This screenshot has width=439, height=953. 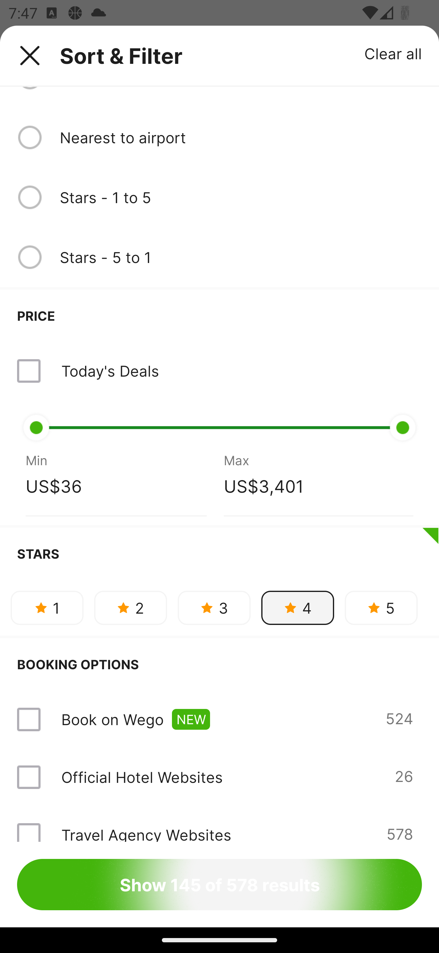 I want to click on Official Hotel Websites 26, so click(x=220, y=777).